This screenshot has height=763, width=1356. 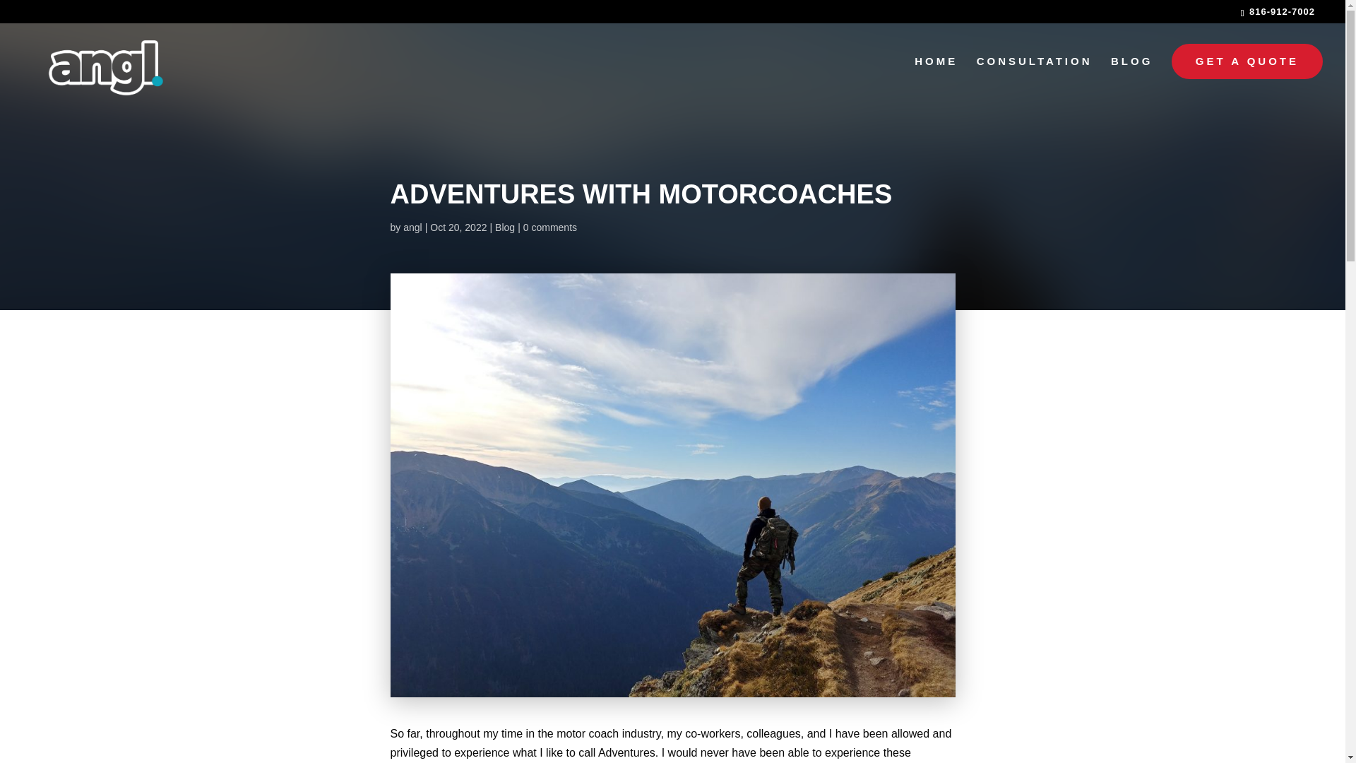 What do you see at coordinates (412, 227) in the screenshot?
I see `angl` at bounding box center [412, 227].